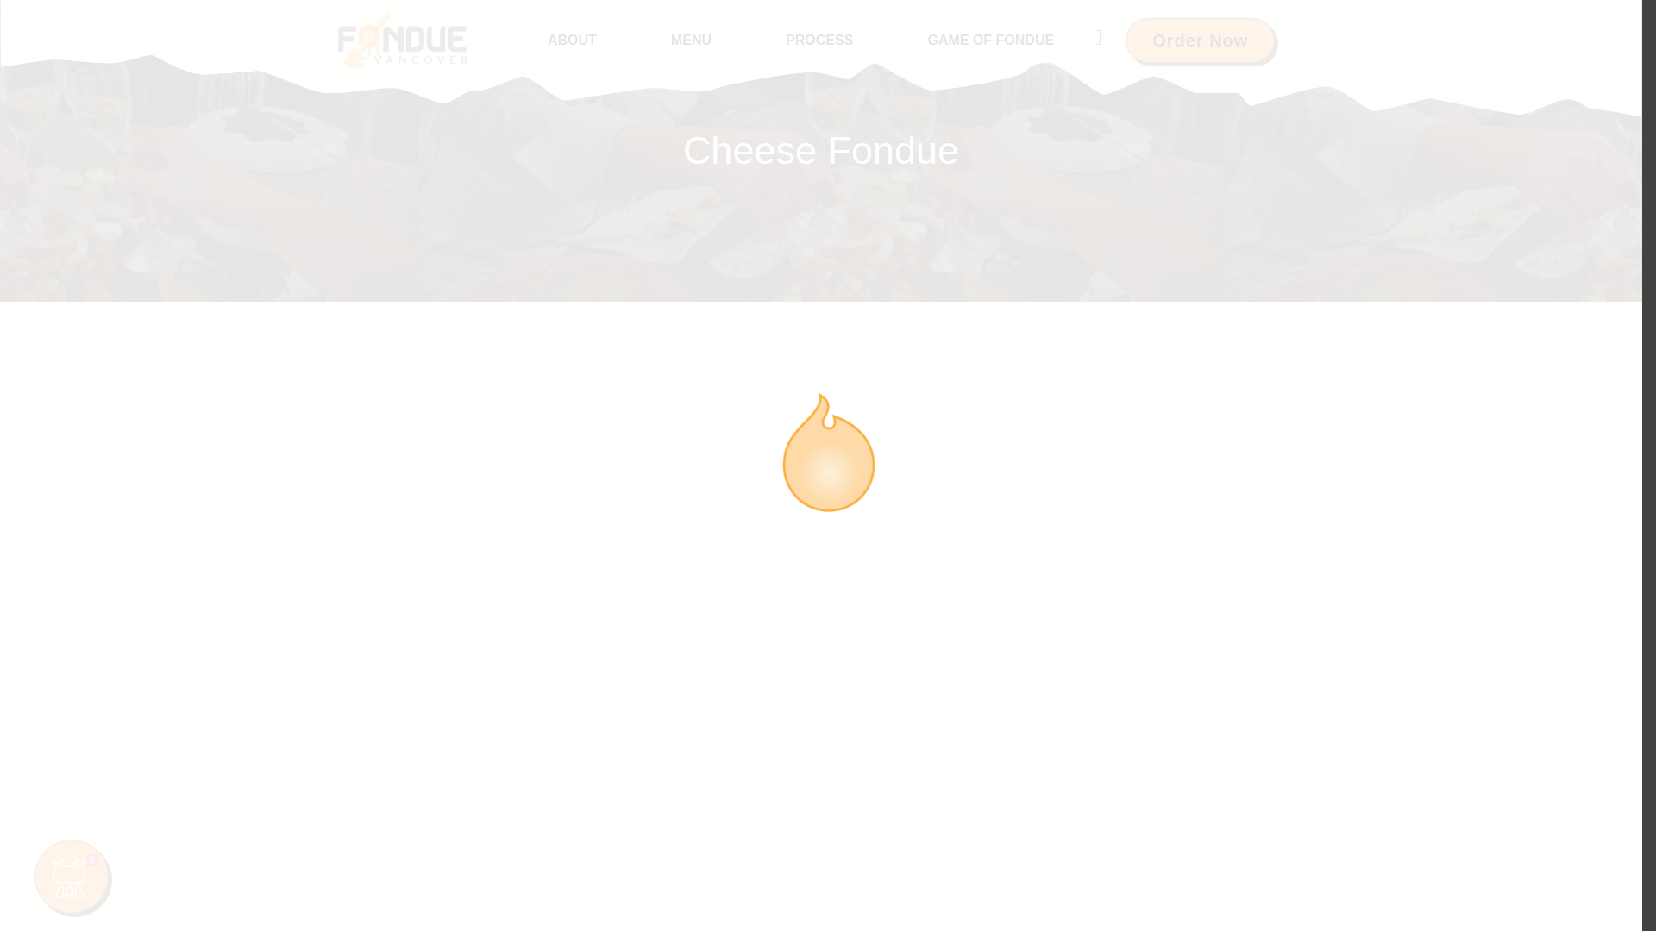  Describe the element at coordinates (819, 40) in the screenshot. I see `PROCESS` at that location.